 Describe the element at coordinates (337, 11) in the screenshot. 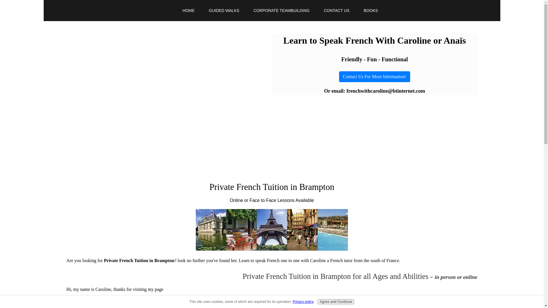

I see `CONTACT US` at that location.